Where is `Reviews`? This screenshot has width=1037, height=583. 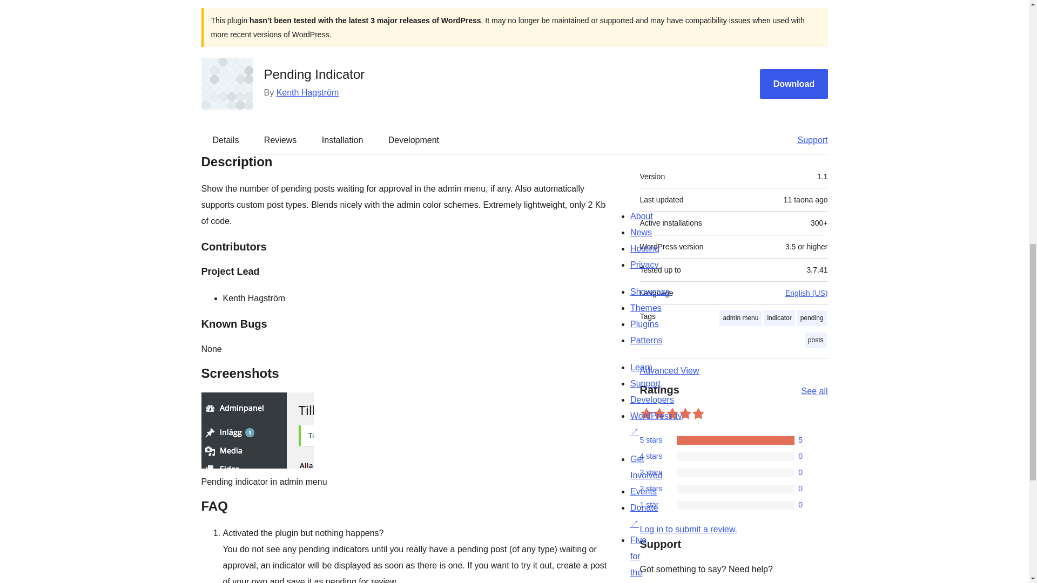 Reviews is located at coordinates (280, 140).